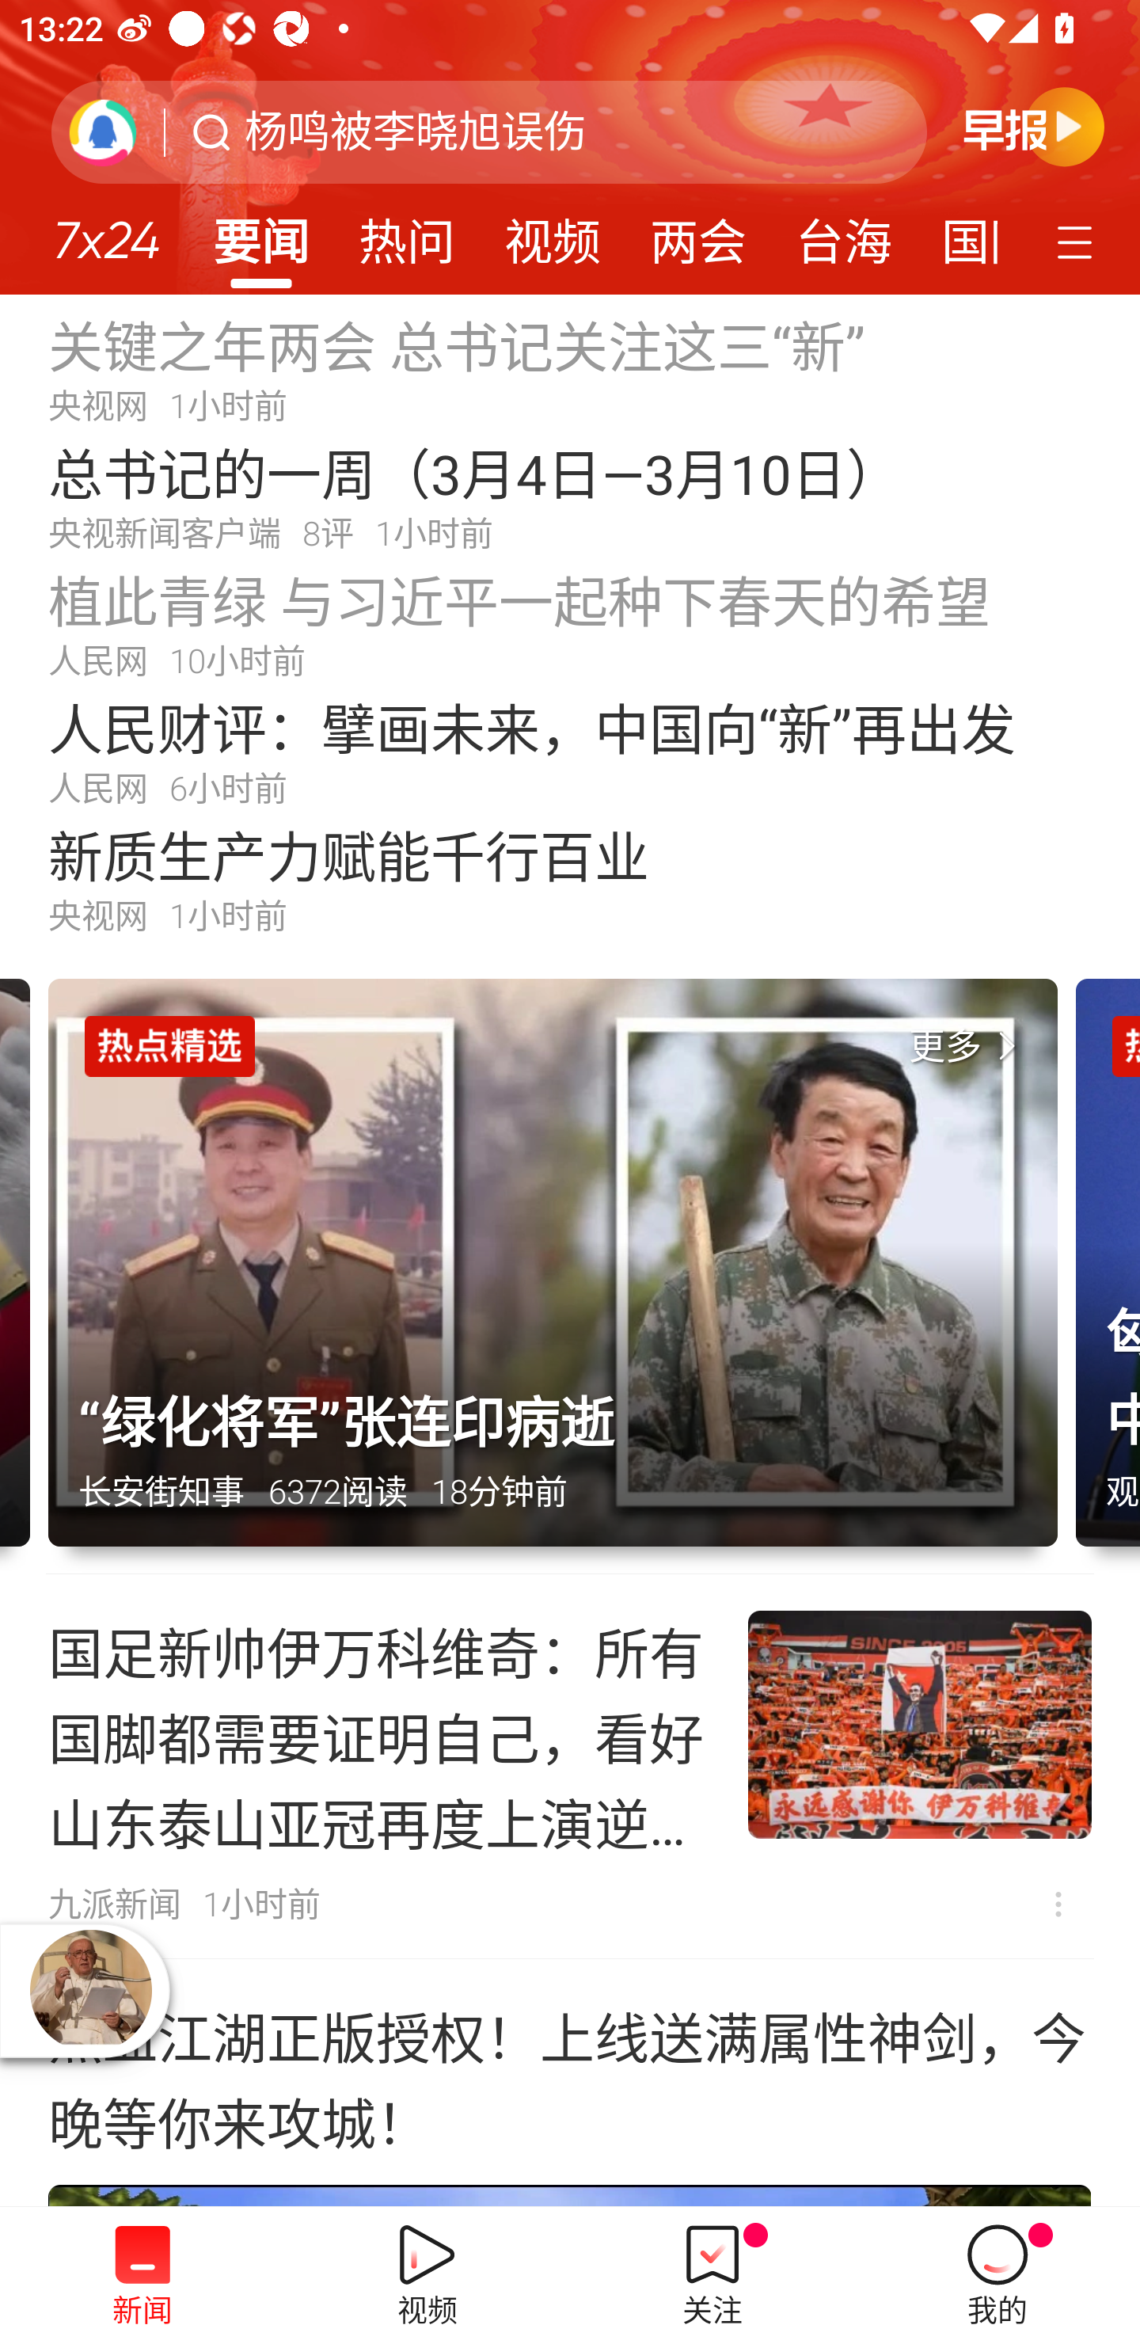 Image resolution: width=1140 pixels, height=2344 pixels. Describe the element at coordinates (553, 233) in the screenshot. I see `视频` at that location.